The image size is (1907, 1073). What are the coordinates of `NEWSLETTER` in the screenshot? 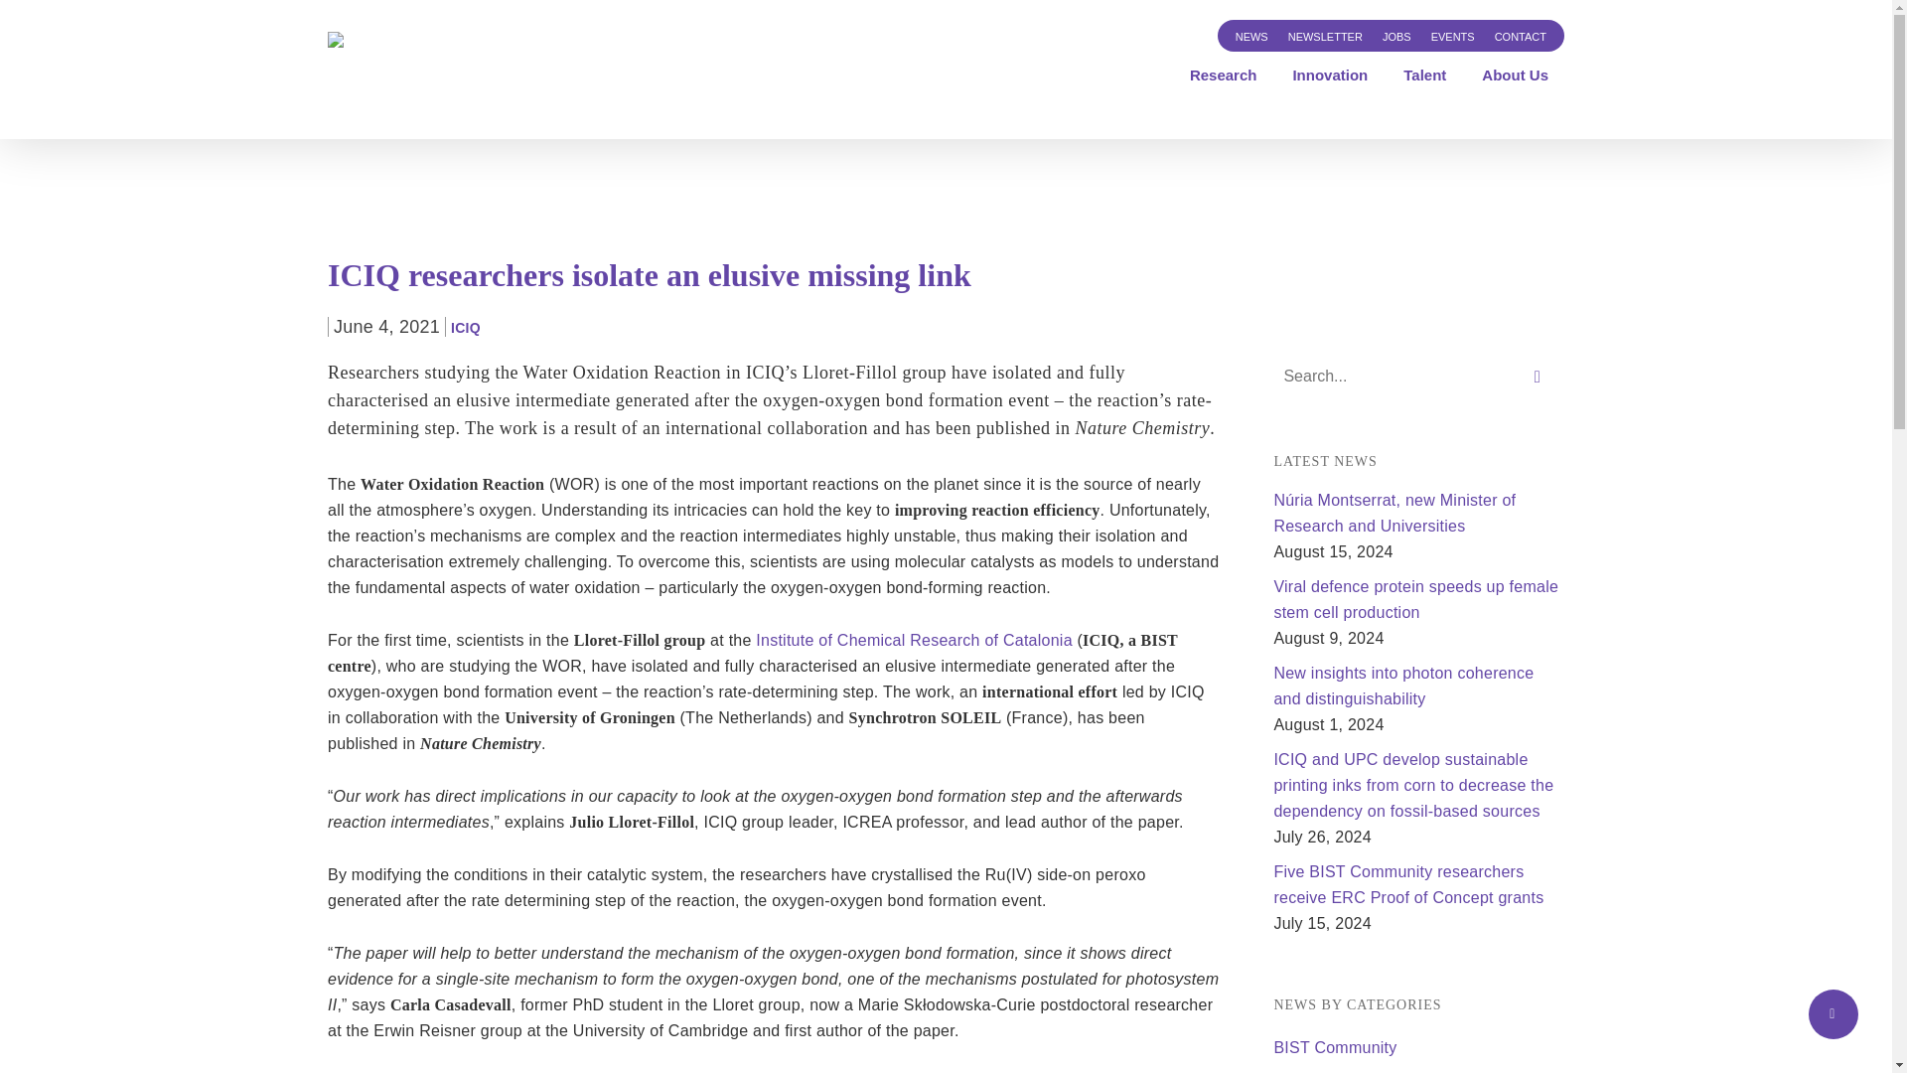 It's located at (1325, 36).